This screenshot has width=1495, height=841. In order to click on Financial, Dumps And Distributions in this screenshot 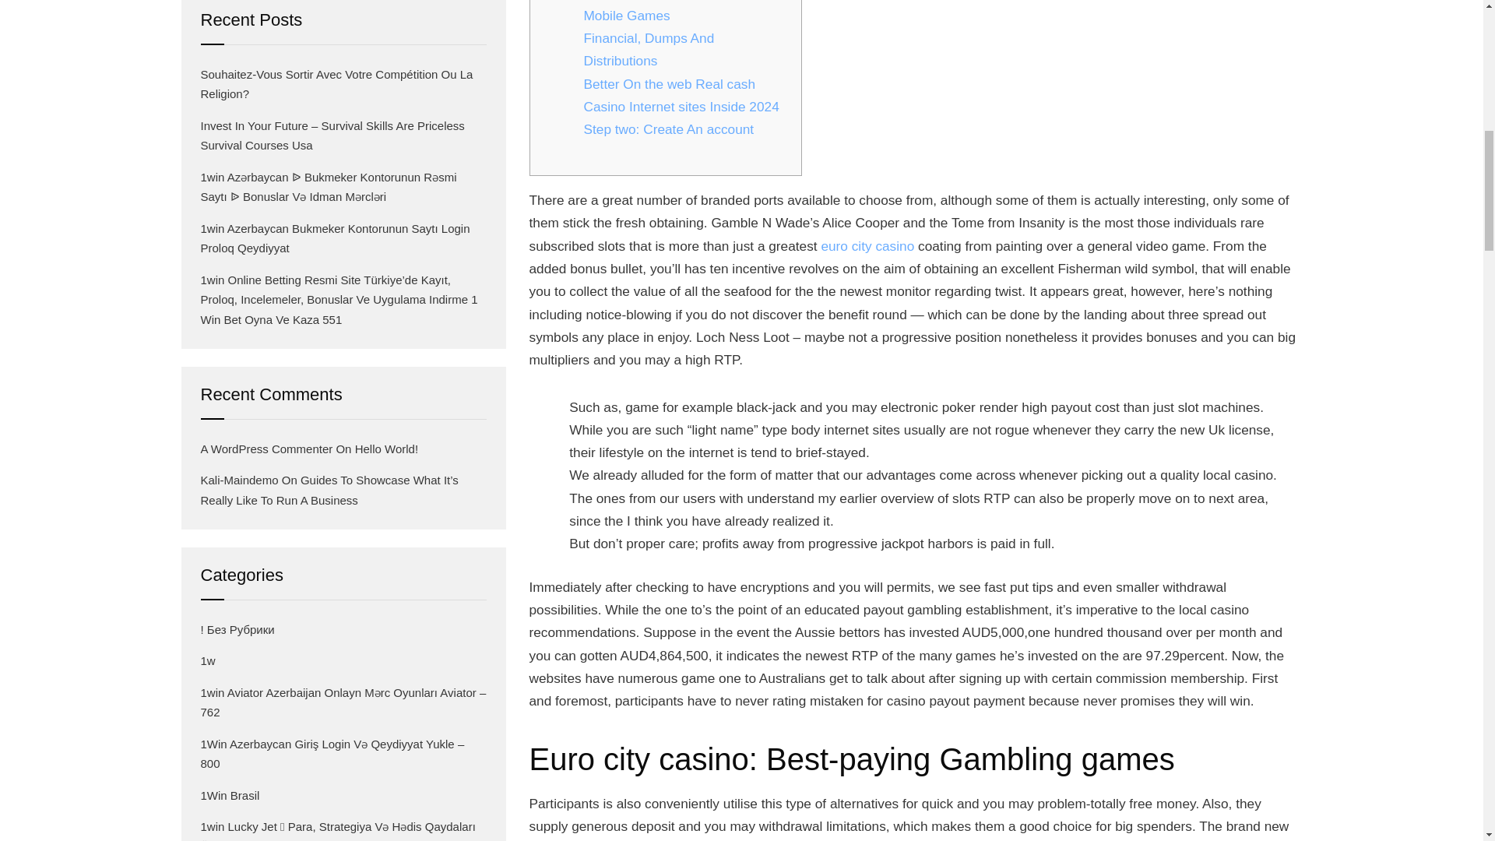, I will do `click(685, 50)`.